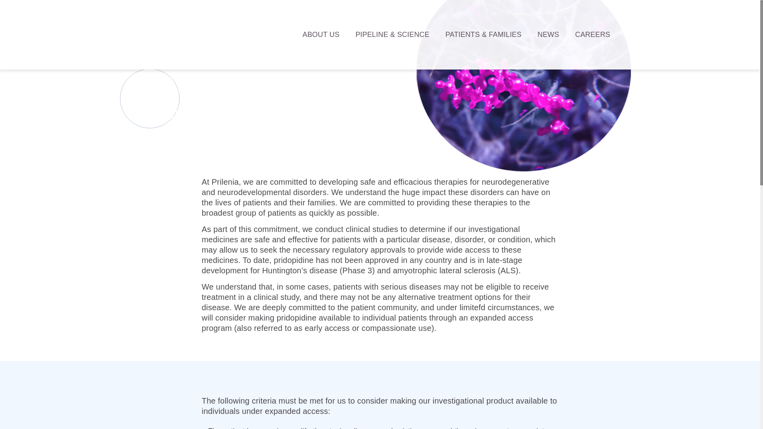  What do you see at coordinates (179, 35) in the screenshot?
I see `Visit the homepage` at bounding box center [179, 35].